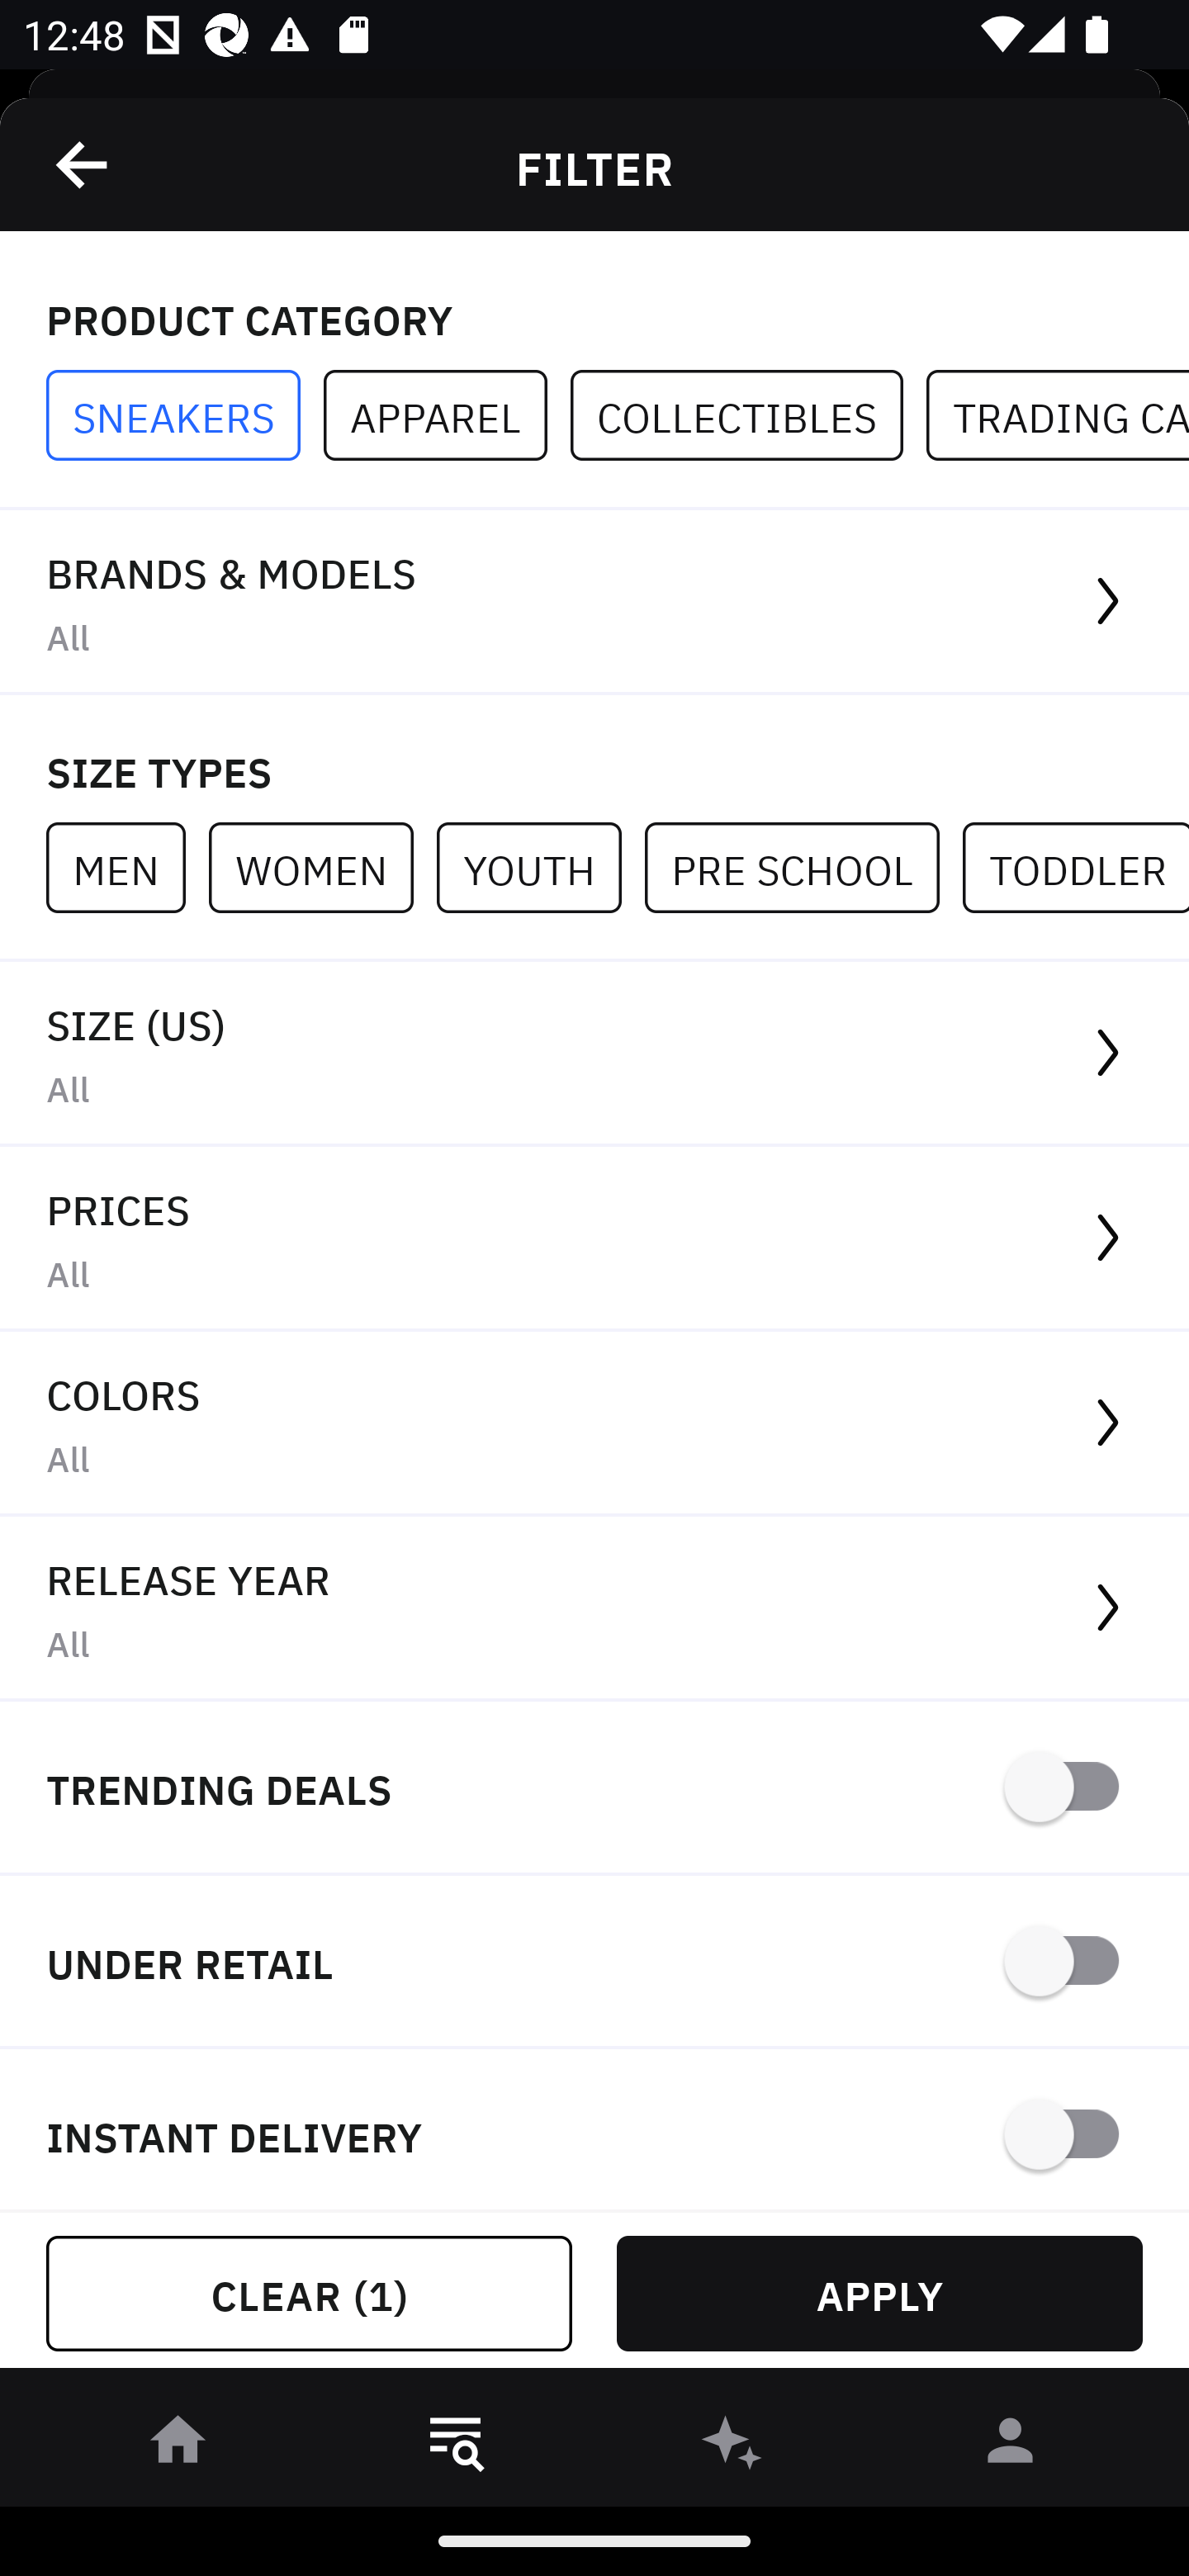  I want to click on MEN, so click(127, 867).